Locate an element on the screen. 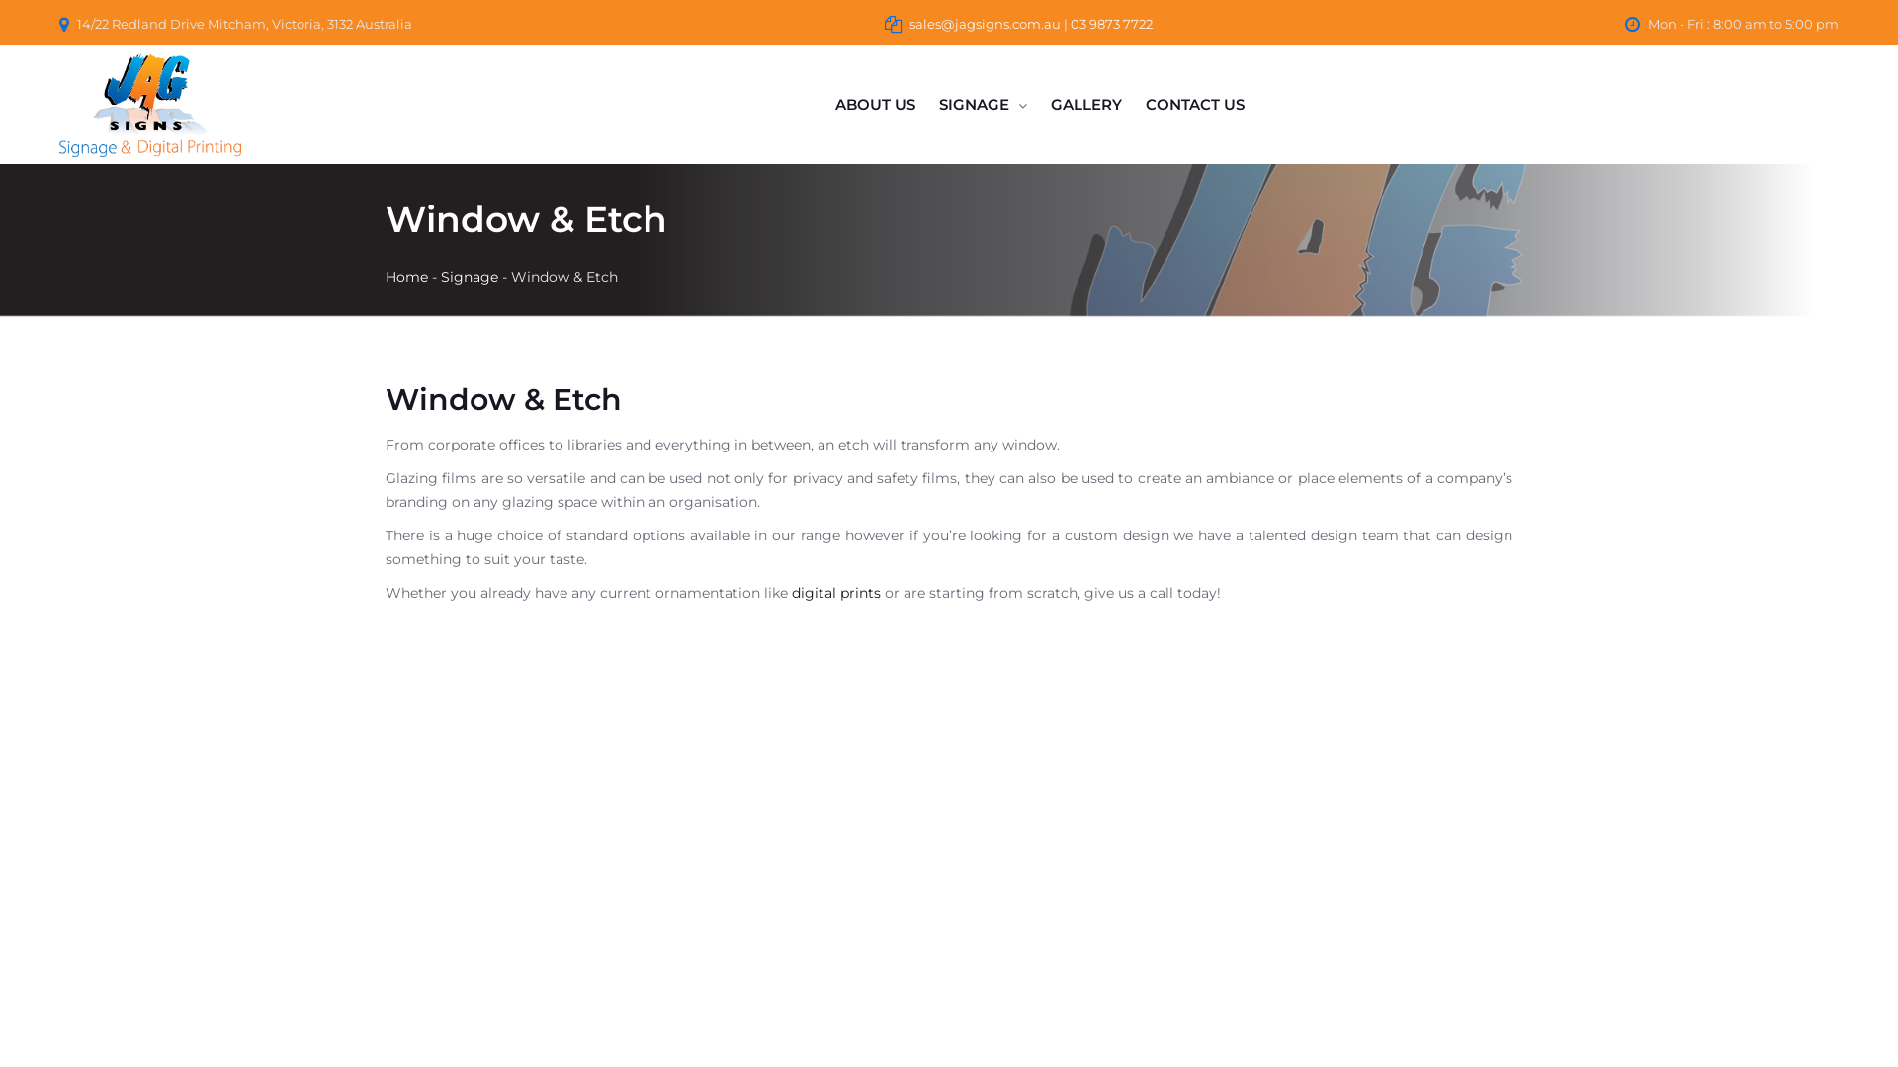 This screenshot has height=1067, width=1898. Home is located at coordinates (407, 277).